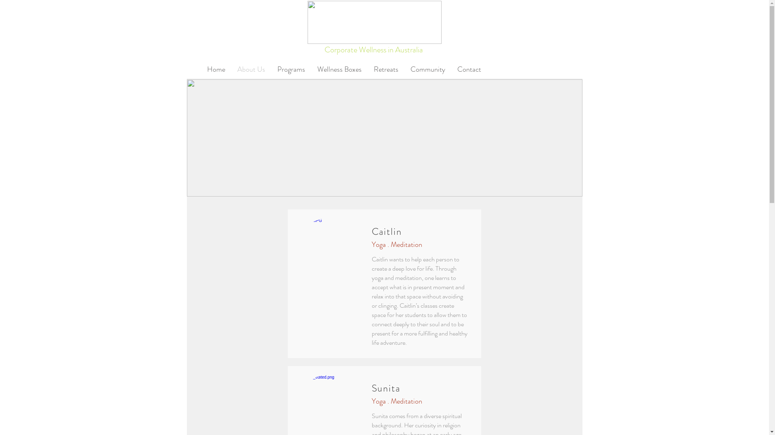 This screenshot has height=435, width=775. I want to click on Retreats, so click(386, 69).